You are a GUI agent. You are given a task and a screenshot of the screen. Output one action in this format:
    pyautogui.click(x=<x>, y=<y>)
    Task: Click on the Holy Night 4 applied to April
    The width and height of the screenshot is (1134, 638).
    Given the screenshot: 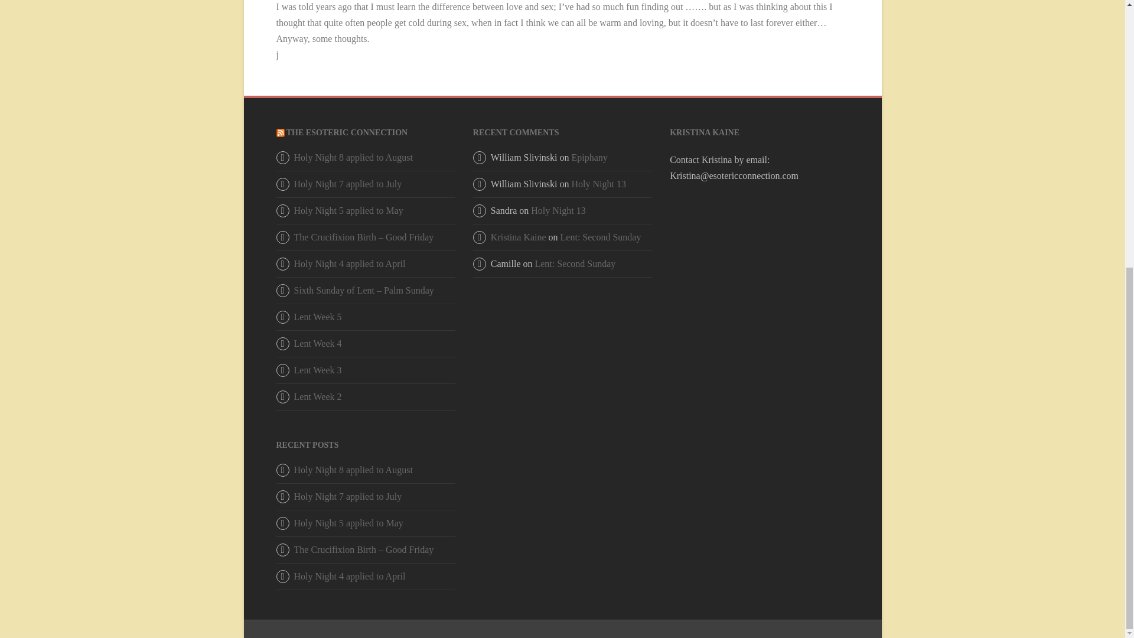 What is the action you would take?
    pyautogui.click(x=350, y=575)
    